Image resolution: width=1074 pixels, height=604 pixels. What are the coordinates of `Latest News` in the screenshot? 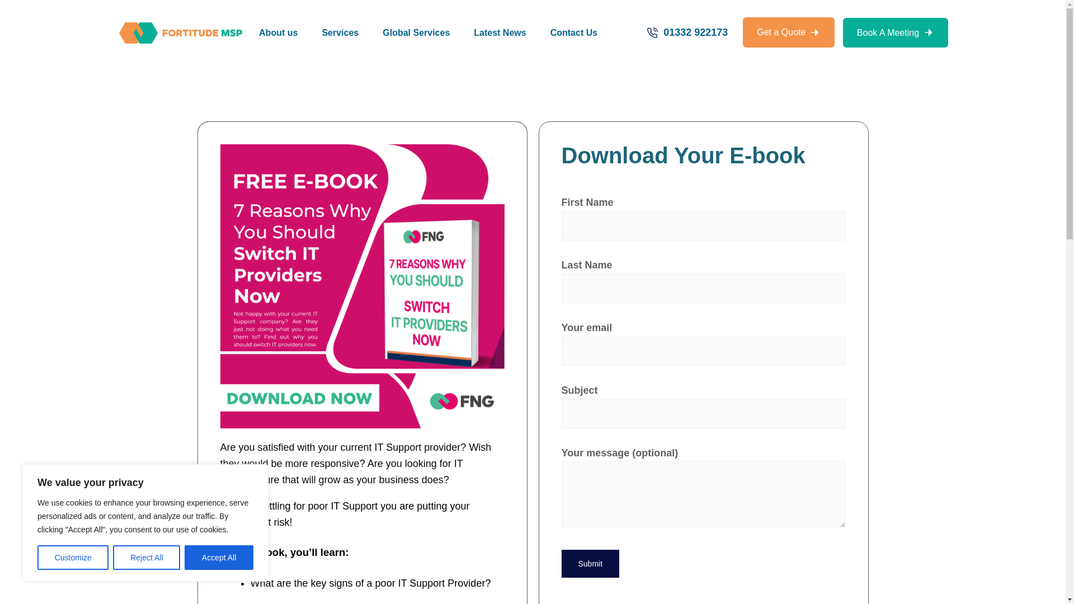 It's located at (499, 32).